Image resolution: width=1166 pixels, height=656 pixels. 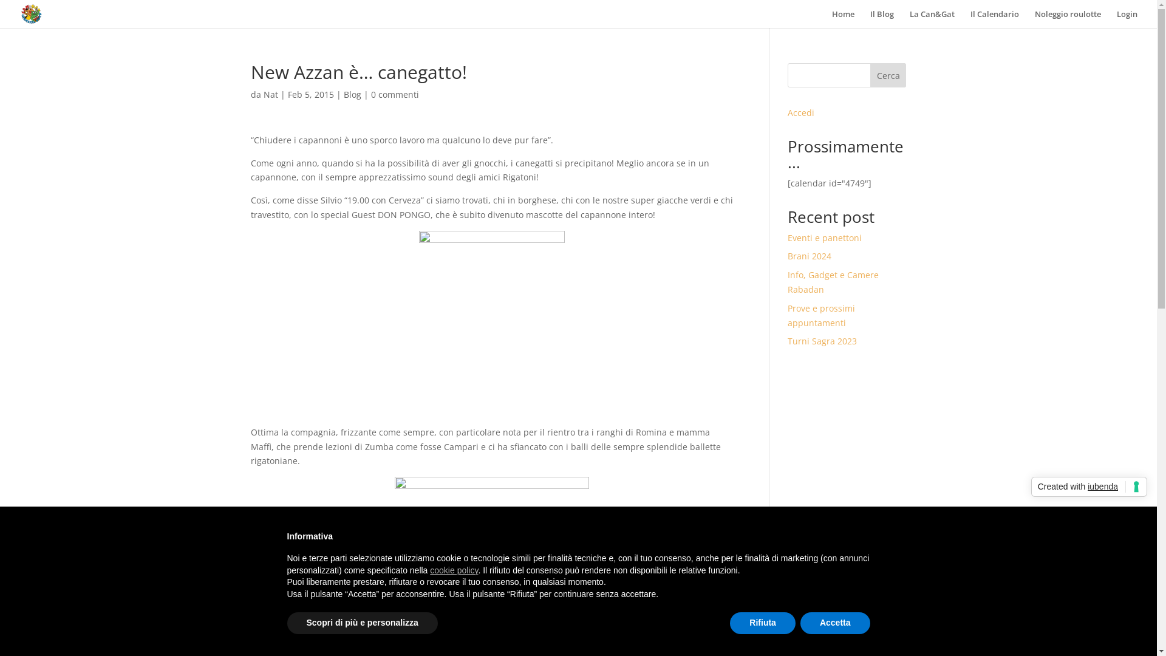 What do you see at coordinates (882, 19) in the screenshot?
I see `Il Blog` at bounding box center [882, 19].